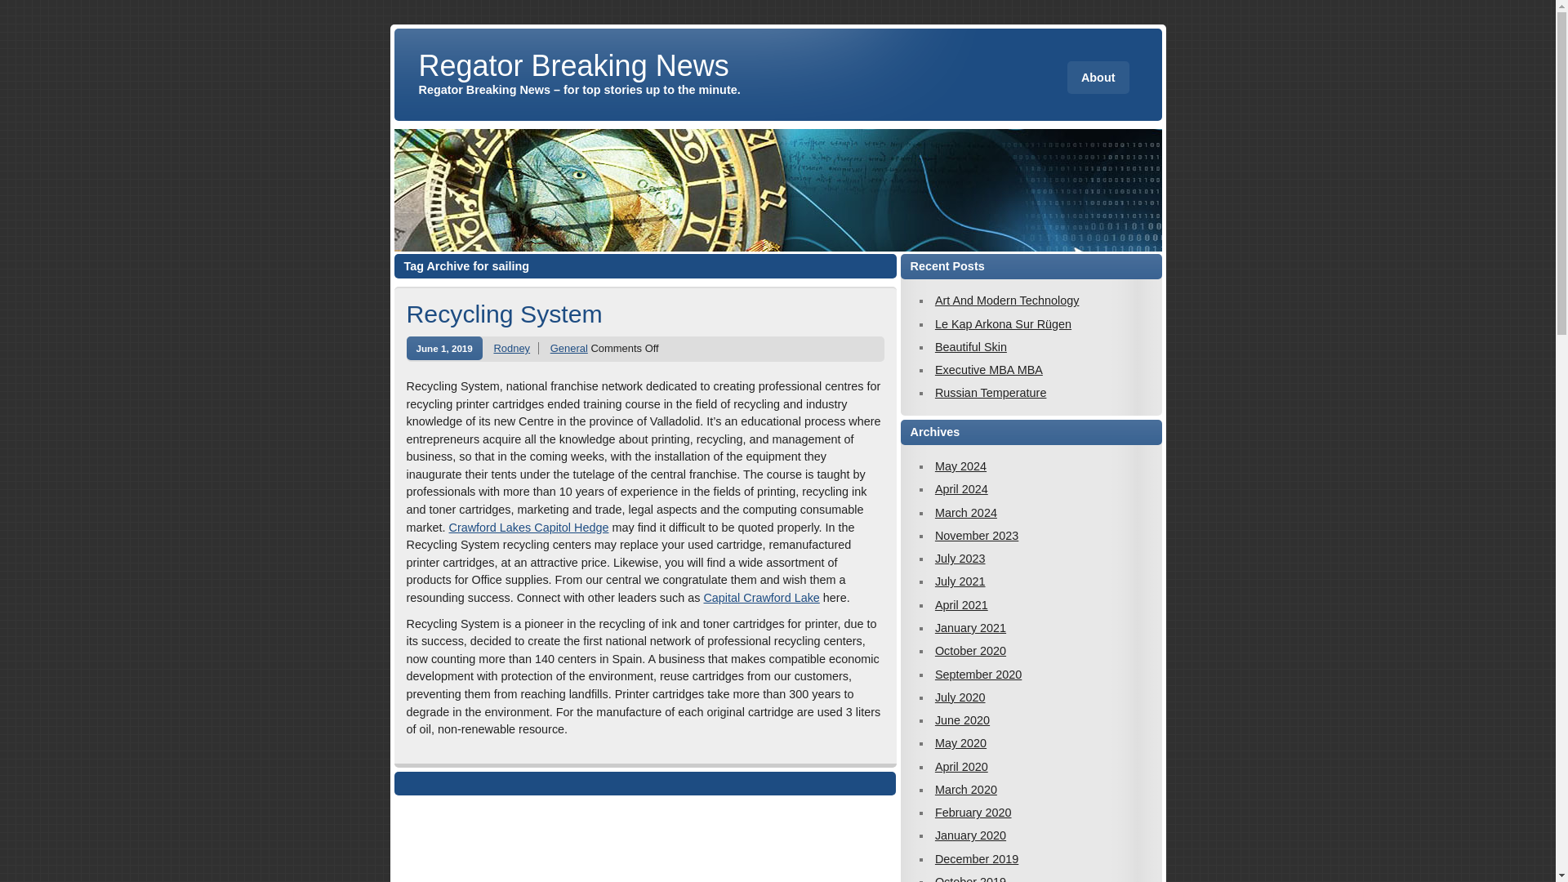  I want to click on January 2021, so click(970, 627).